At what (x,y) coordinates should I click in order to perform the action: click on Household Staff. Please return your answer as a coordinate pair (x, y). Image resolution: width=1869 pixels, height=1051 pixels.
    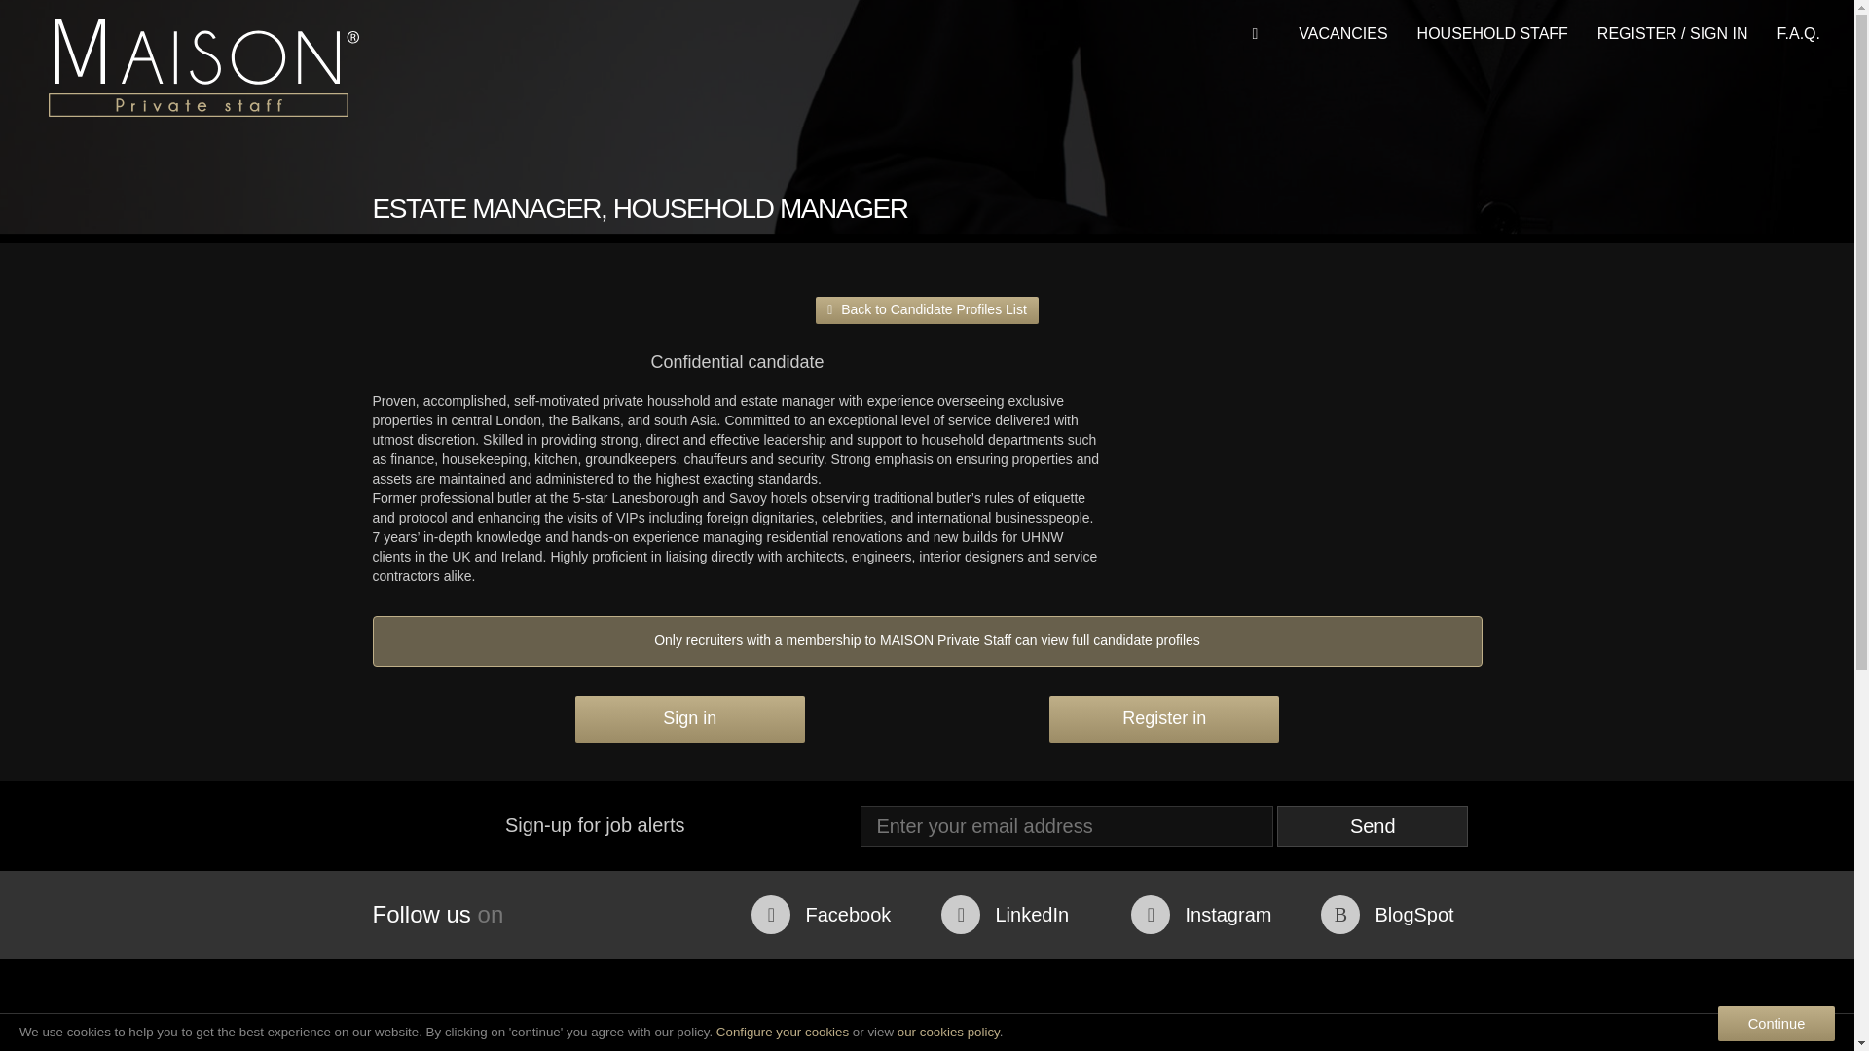
    Looking at the image, I should click on (1493, 34).